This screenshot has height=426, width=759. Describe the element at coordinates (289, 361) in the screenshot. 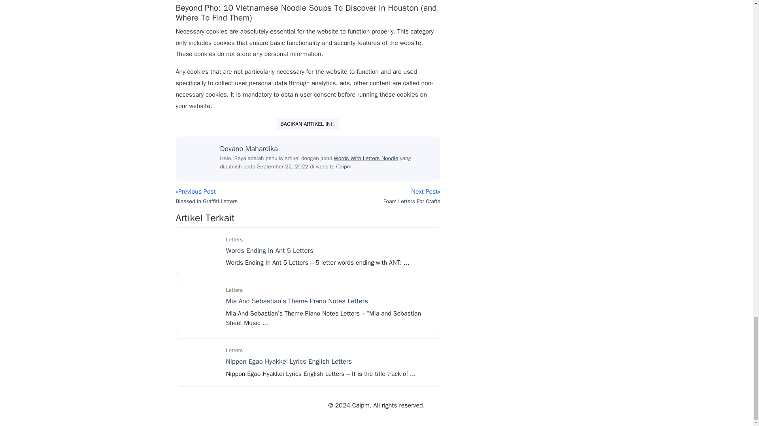

I see `Nippon Egao Hyakkei Lyrics English Letters` at that location.